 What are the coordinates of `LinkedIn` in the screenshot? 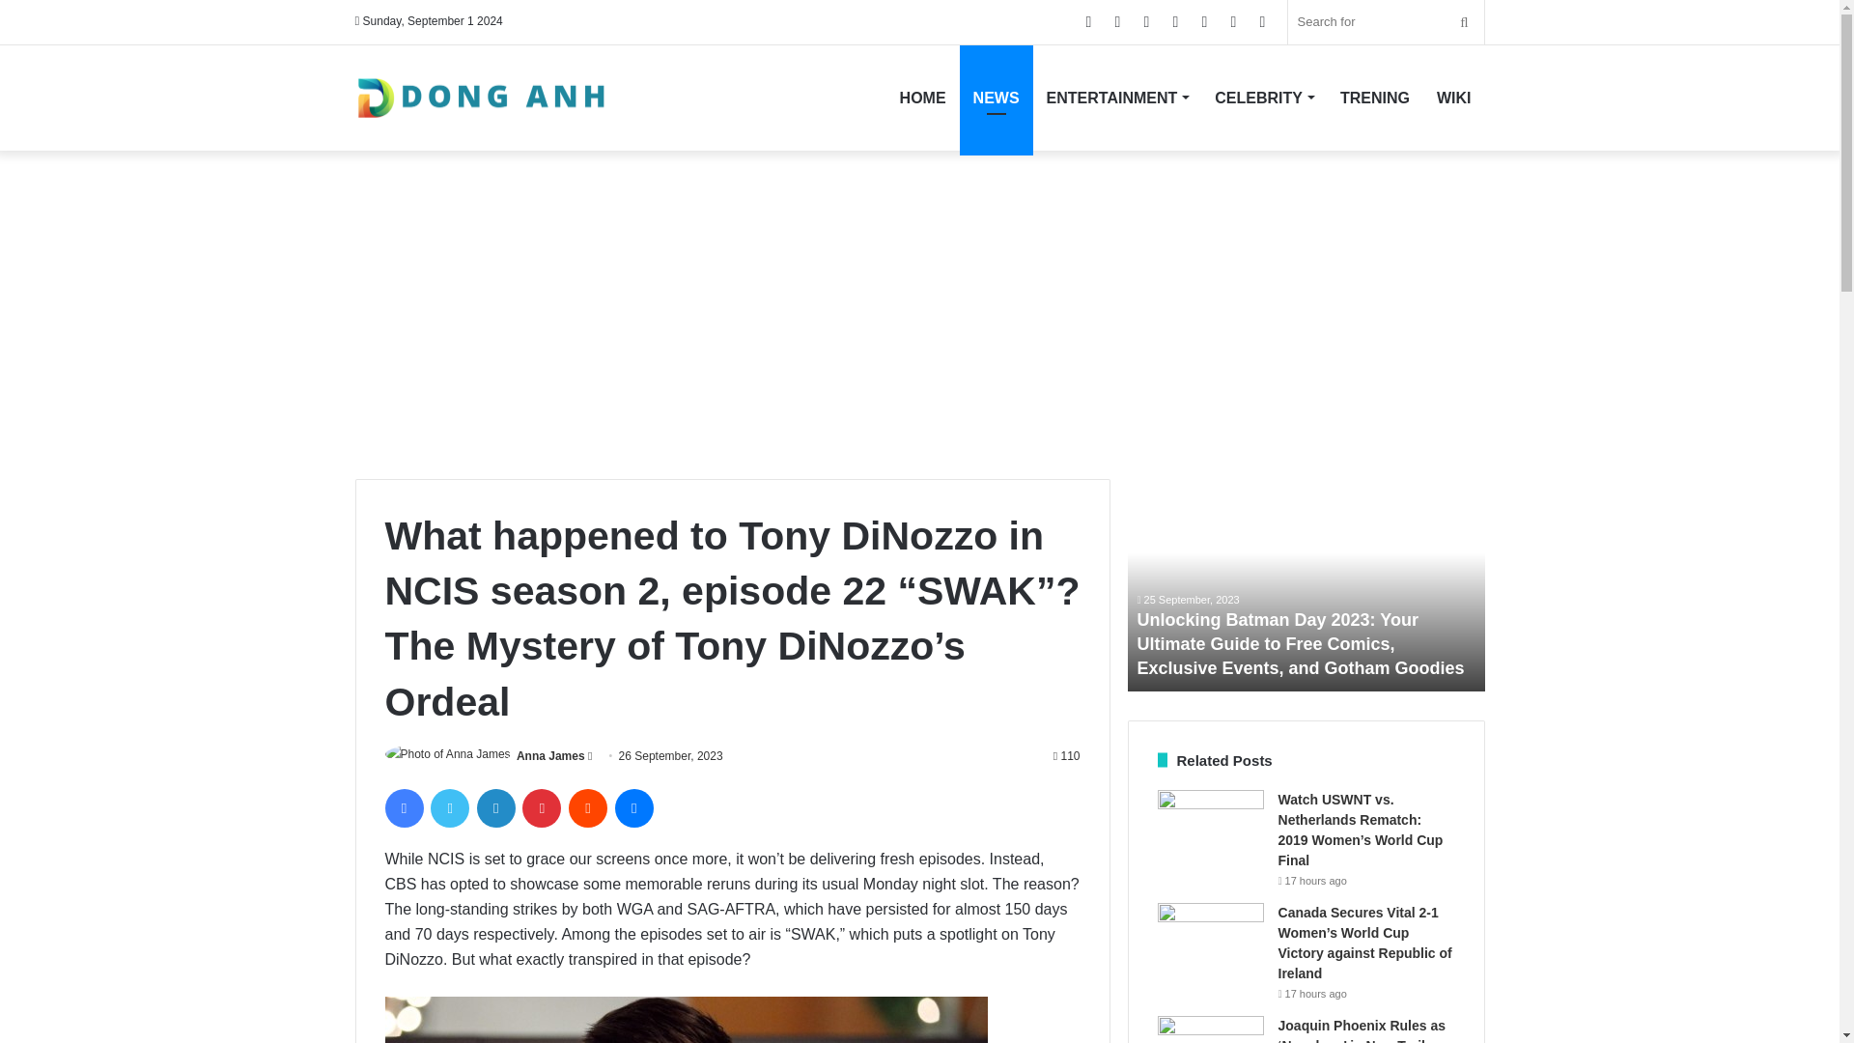 It's located at (495, 807).